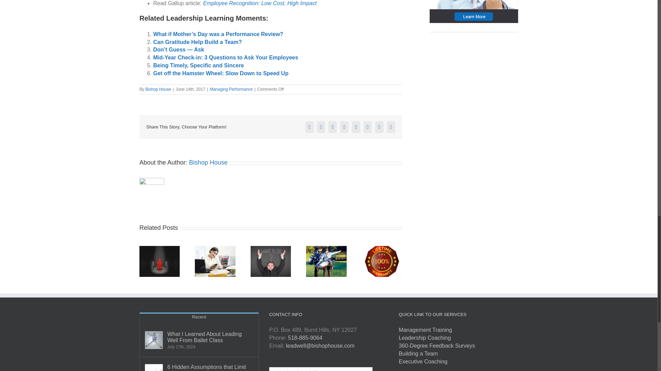 The width and height of the screenshot is (661, 371). I want to click on Get off the Hamster Wheel: Slow Down to Speed Up, so click(221, 74).